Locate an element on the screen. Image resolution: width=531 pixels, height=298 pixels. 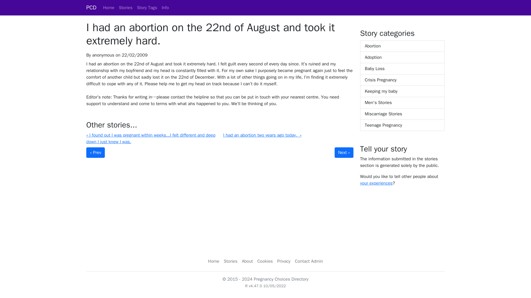
Teenage Pregnancy is located at coordinates (402, 125).